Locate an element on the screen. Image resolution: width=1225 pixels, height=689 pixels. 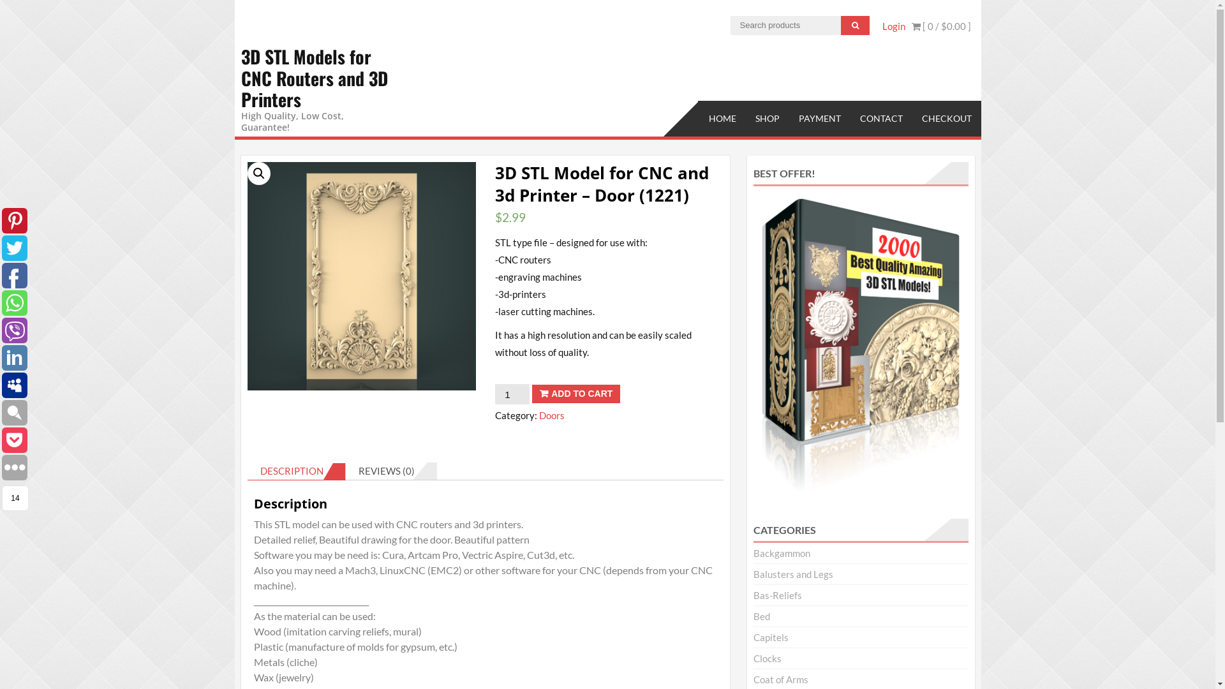
CONTACT is located at coordinates (880, 119).